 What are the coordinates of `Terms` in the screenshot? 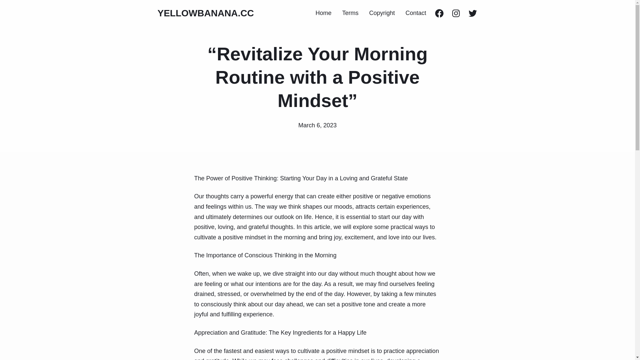 It's located at (350, 13).